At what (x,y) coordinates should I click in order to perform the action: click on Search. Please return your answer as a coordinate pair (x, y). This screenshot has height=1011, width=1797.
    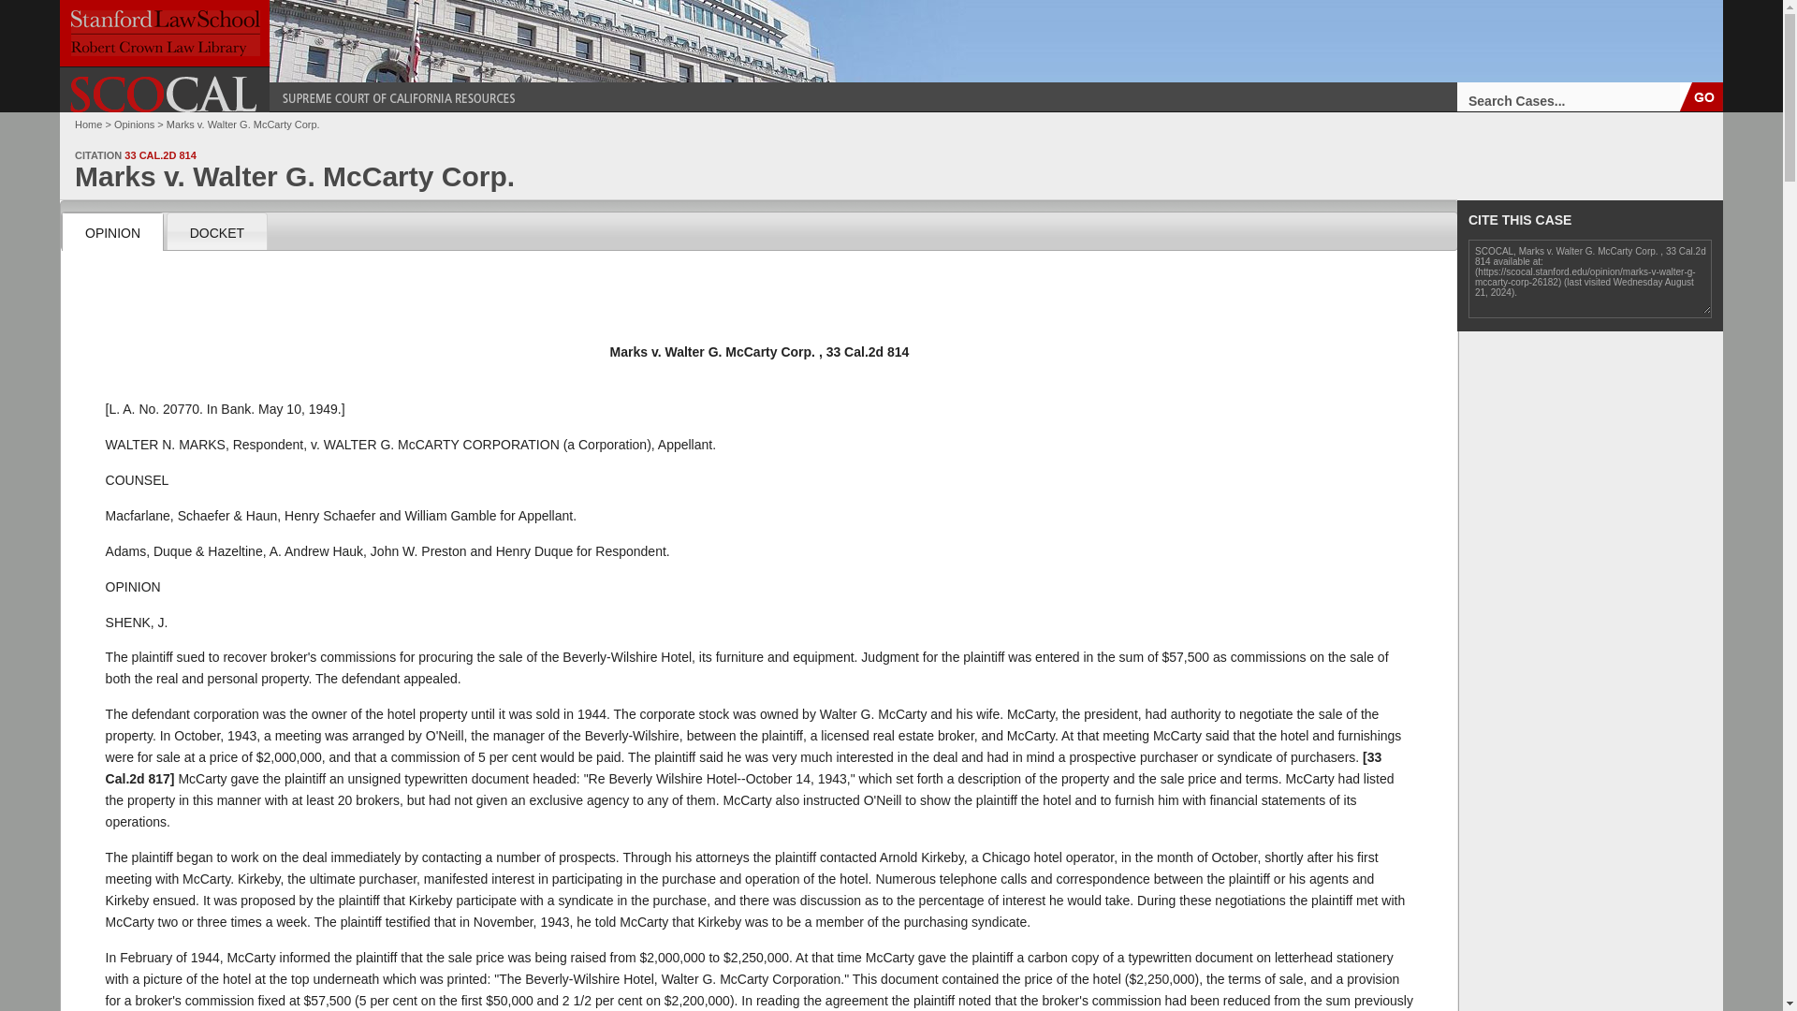
    Looking at the image, I should click on (1702, 95).